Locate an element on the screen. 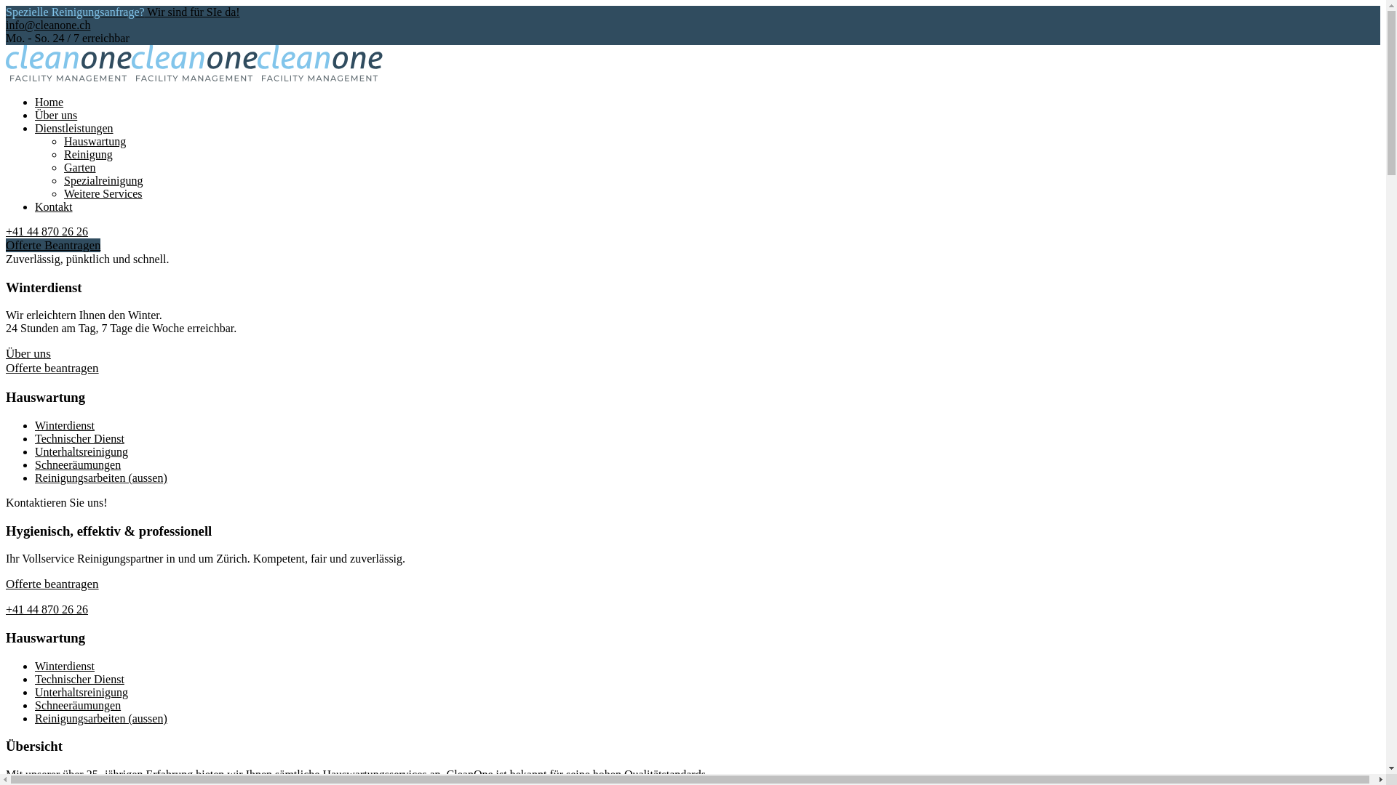 The height and width of the screenshot is (785, 1397). +41 44 870 26 26 is located at coordinates (47, 609).